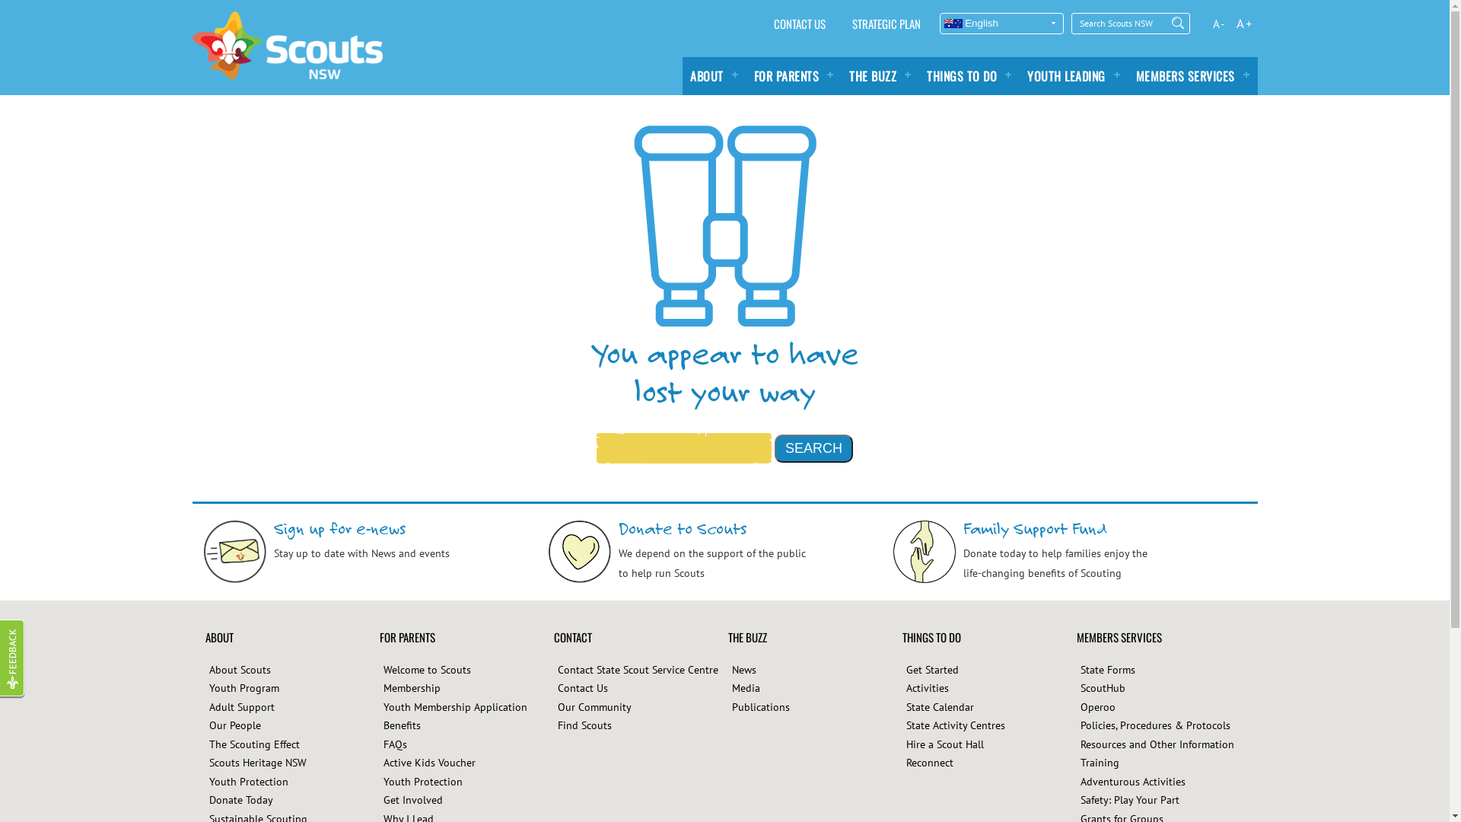 This screenshot has width=1461, height=822. I want to click on Welcome to Scouts, so click(428, 670).